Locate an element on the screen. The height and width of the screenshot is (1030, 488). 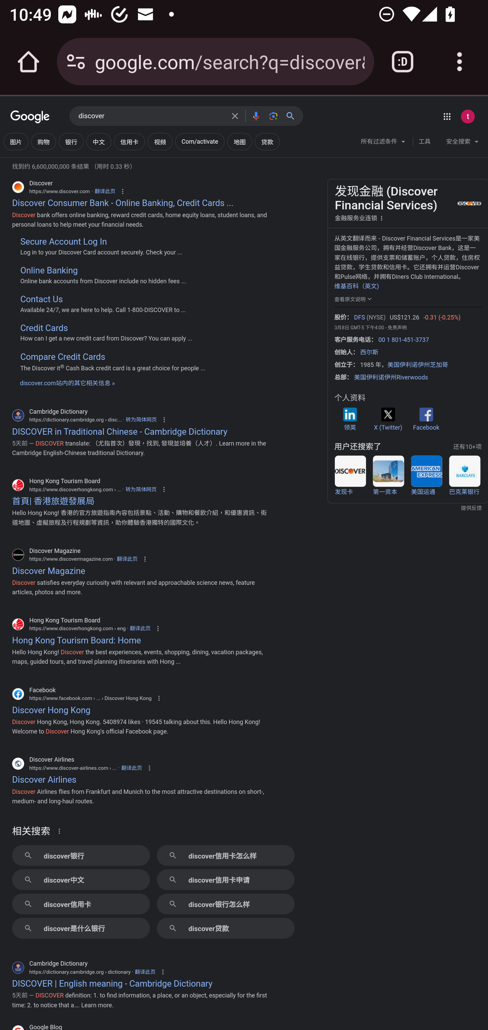
添加“贷款” 贷款 is located at coordinates (267, 142).